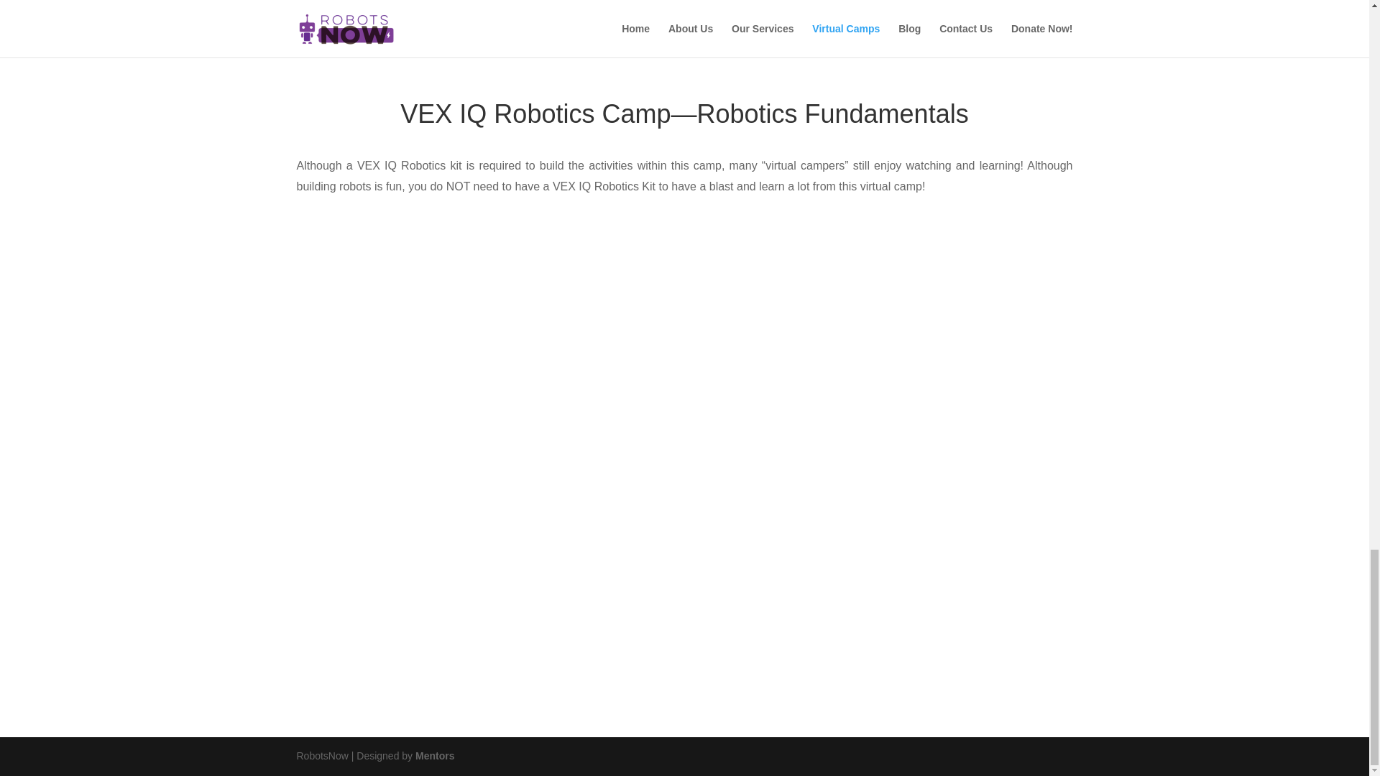 Image resolution: width=1380 pixels, height=776 pixels. Describe the element at coordinates (434, 756) in the screenshot. I see `Mentors` at that location.